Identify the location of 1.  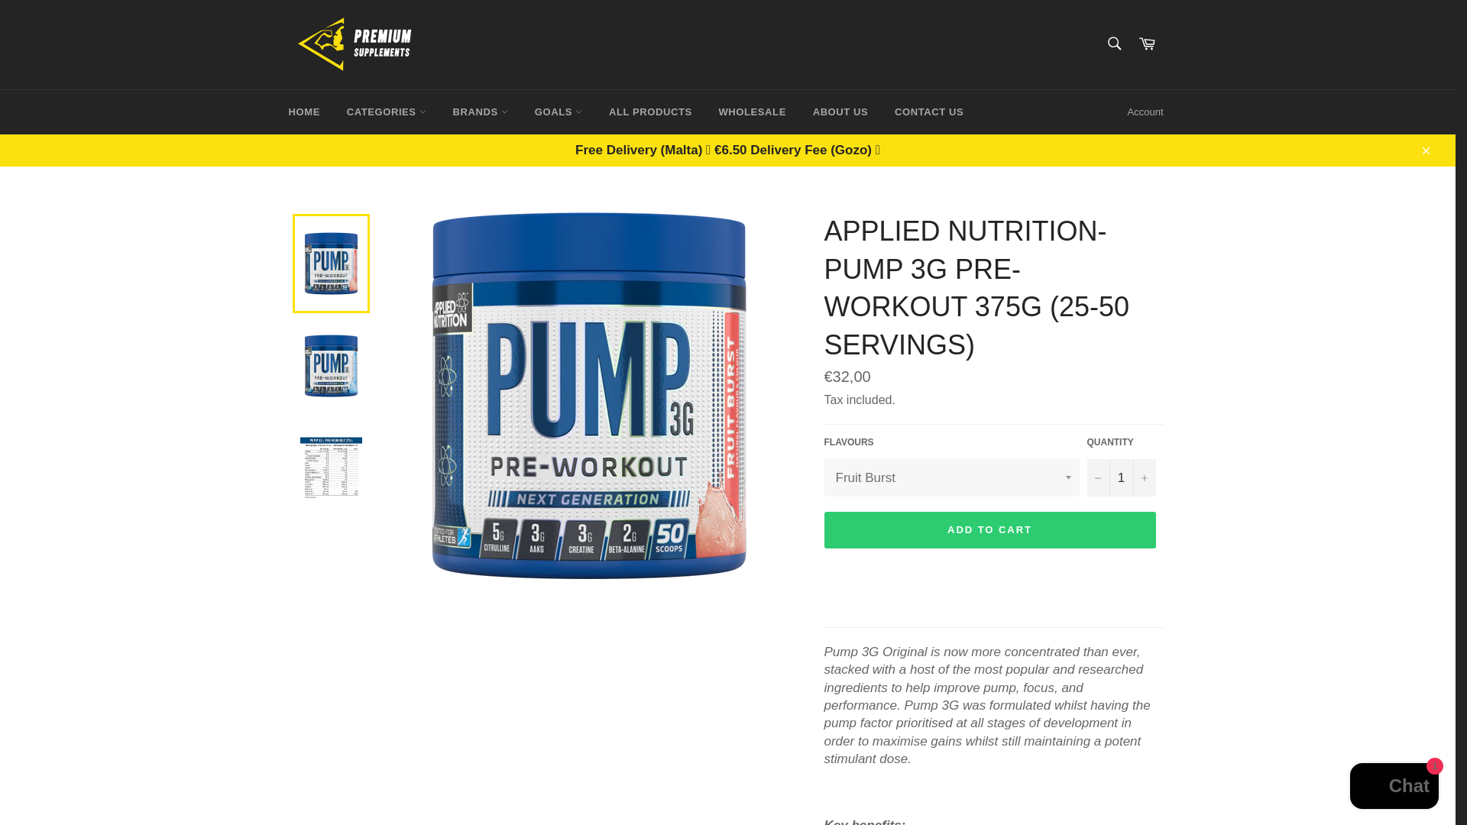
(1121, 477).